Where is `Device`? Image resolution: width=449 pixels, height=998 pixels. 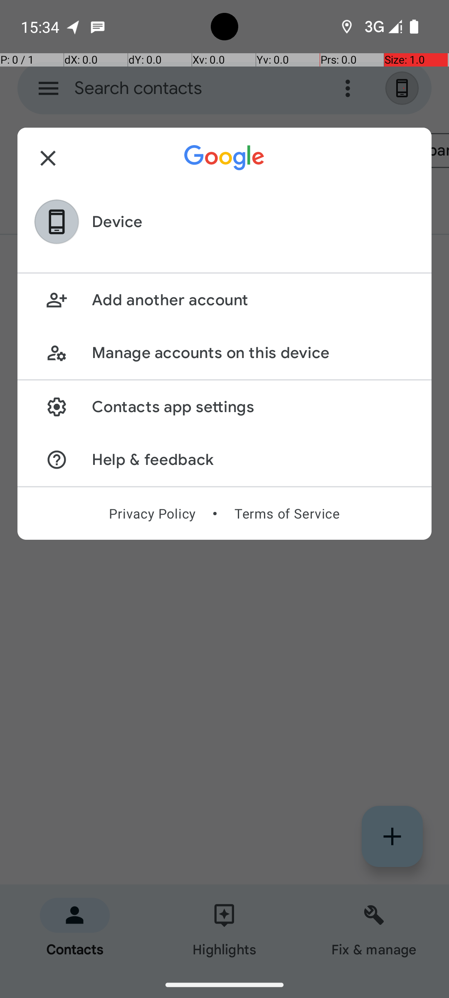
Device is located at coordinates (117, 222).